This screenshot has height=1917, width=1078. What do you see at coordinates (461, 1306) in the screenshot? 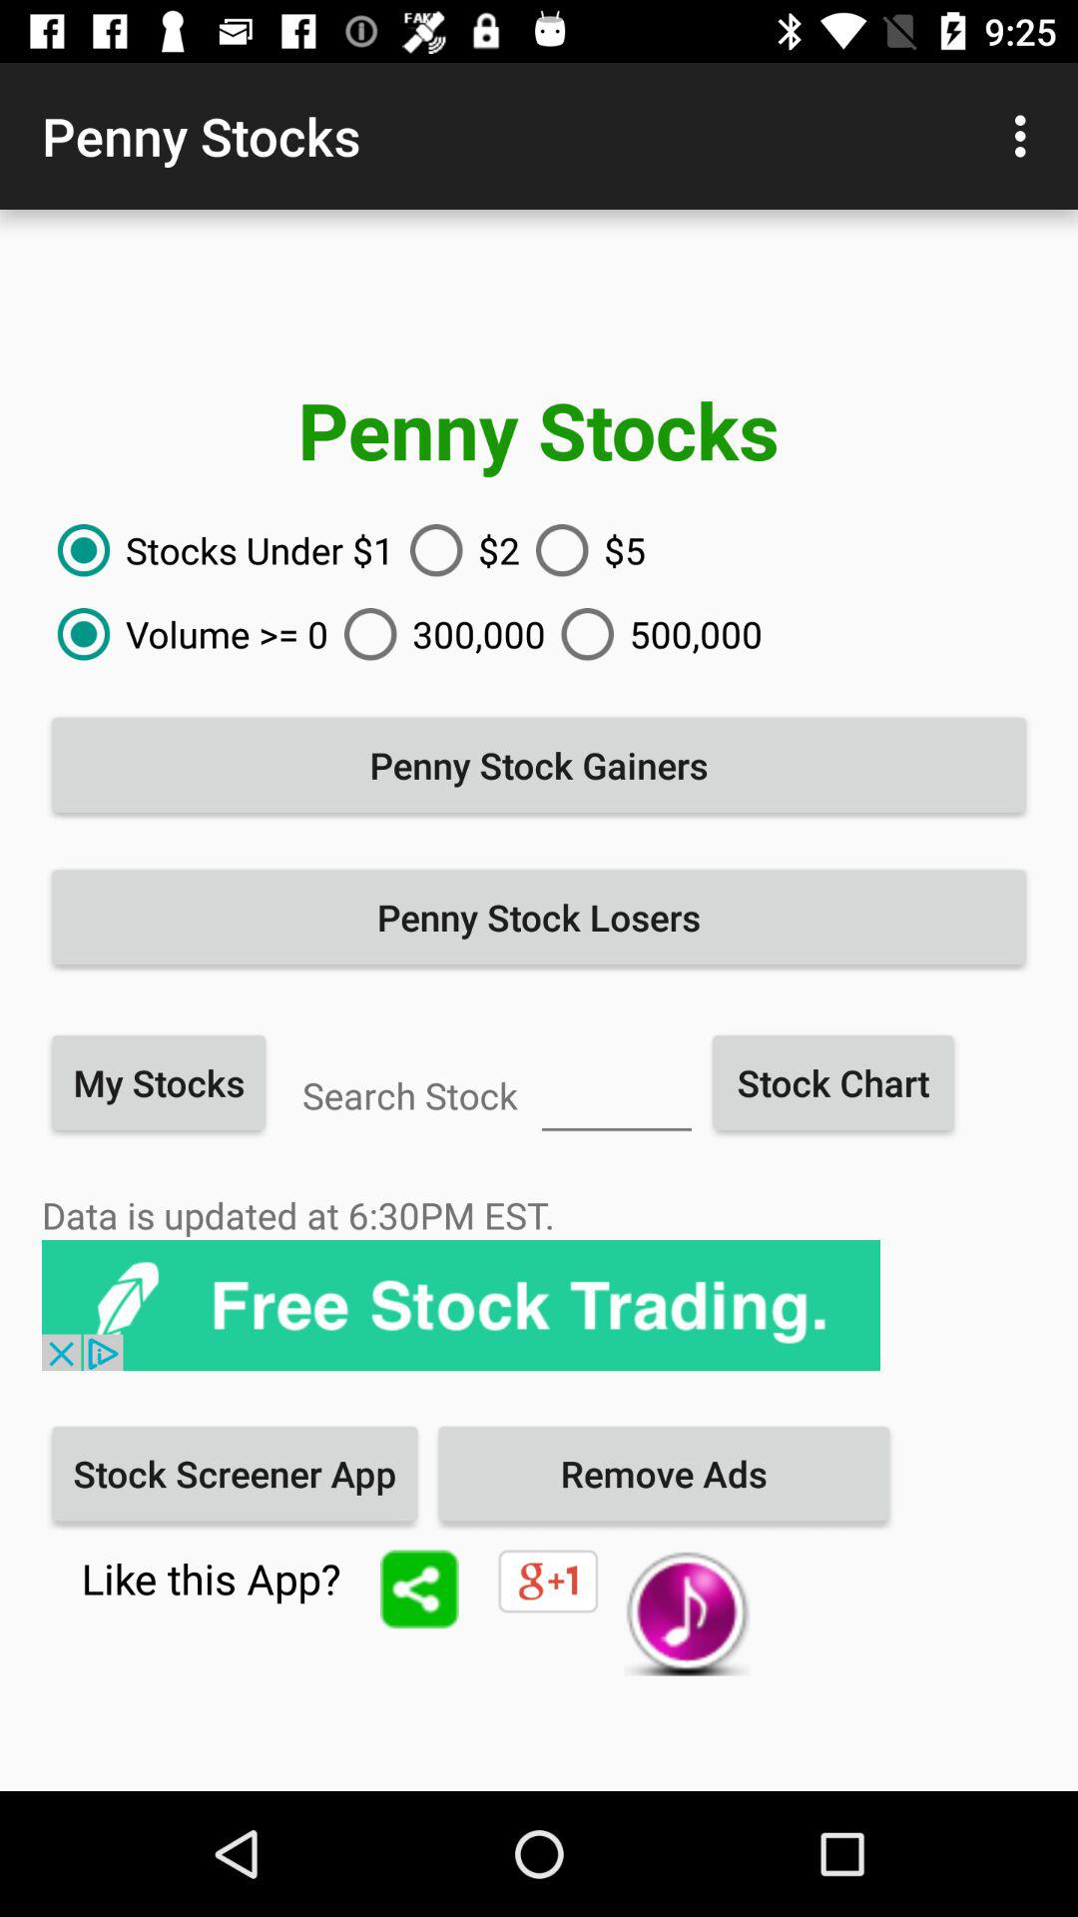
I see `it is an advertisement for stock trading` at bounding box center [461, 1306].